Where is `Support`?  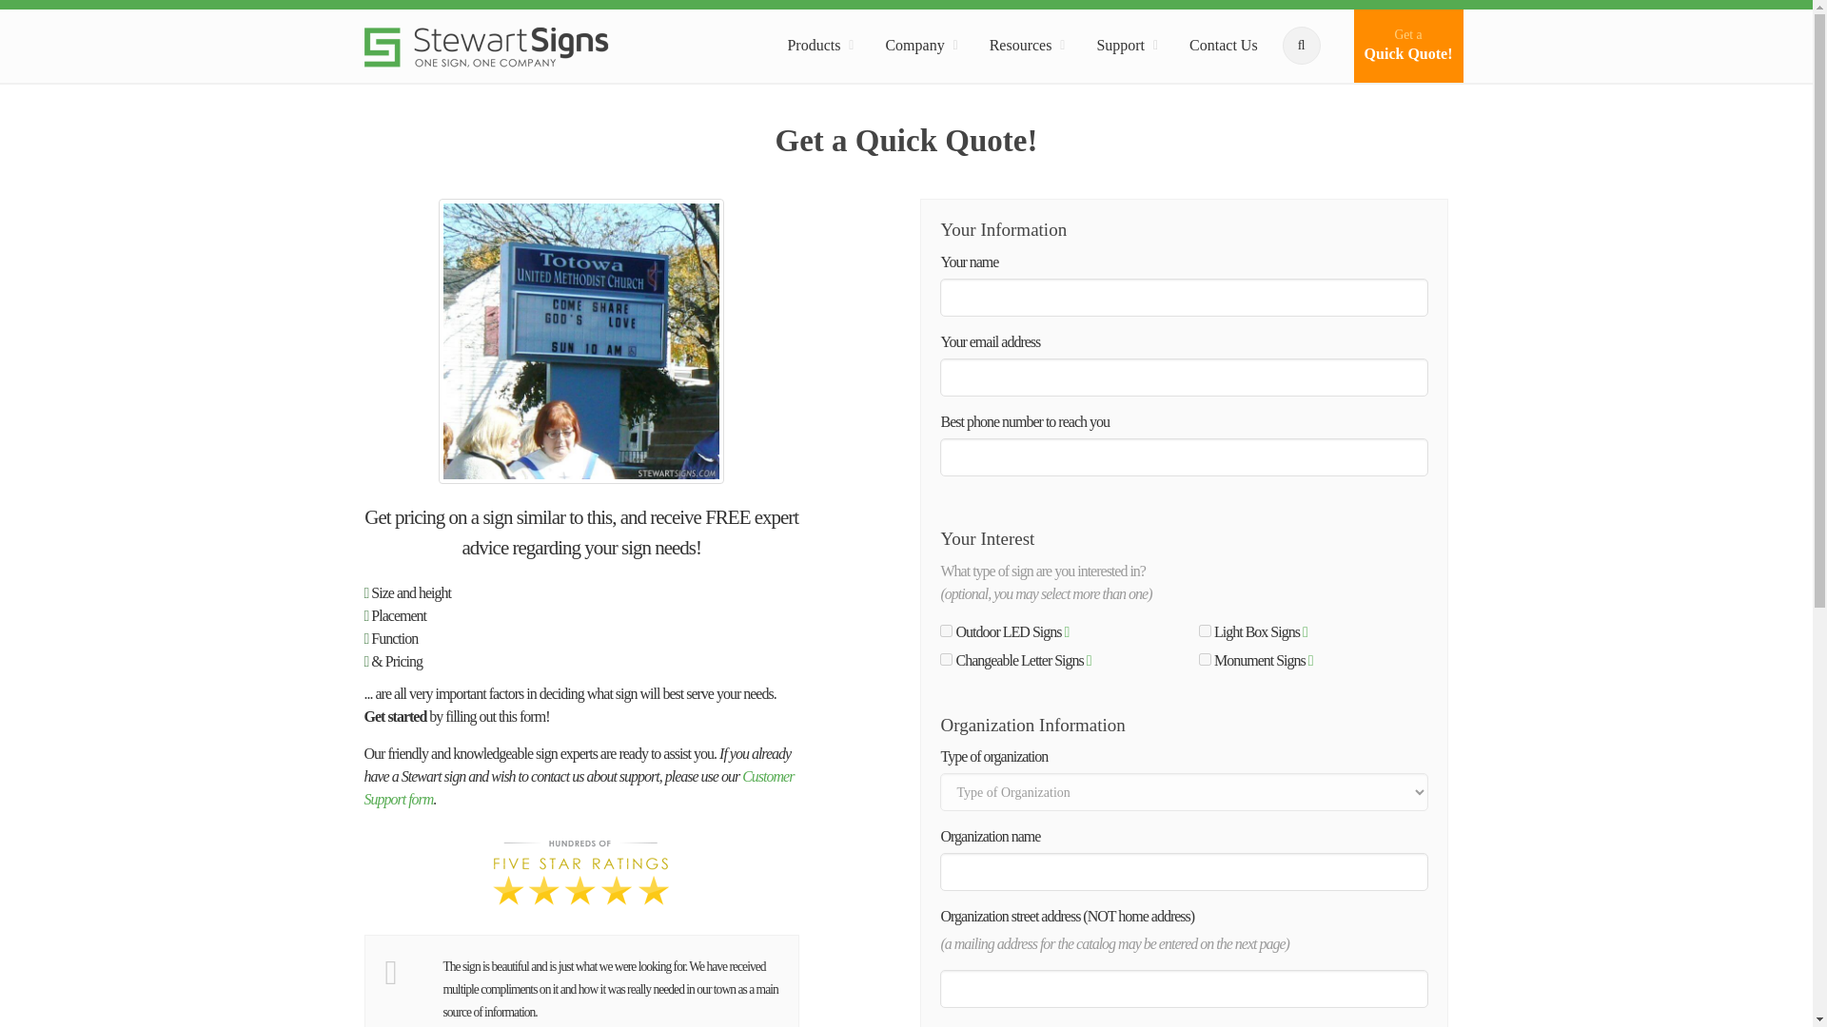
Support is located at coordinates (946, 630).